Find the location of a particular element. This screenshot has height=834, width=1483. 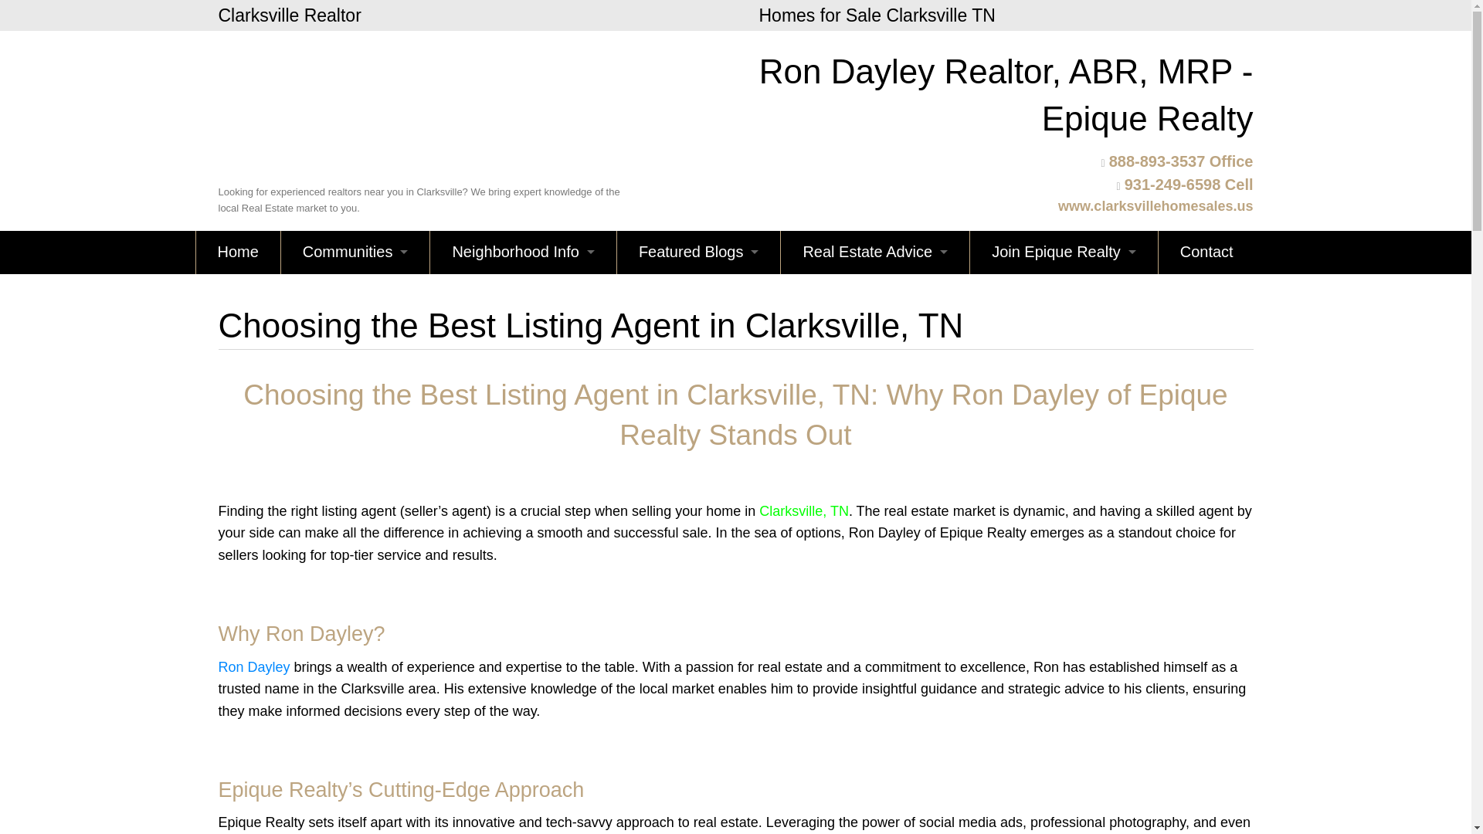

888-893-3537 Office is located at coordinates (1181, 161).